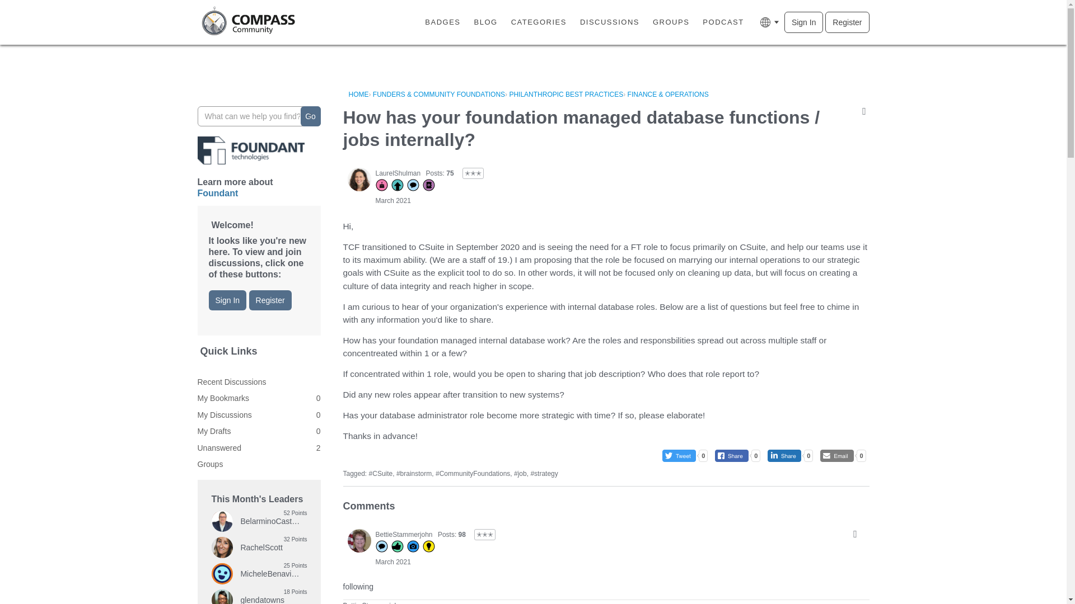  Describe the element at coordinates (609, 22) in the screenshot. I see `DISCUSSIONS` at that location.